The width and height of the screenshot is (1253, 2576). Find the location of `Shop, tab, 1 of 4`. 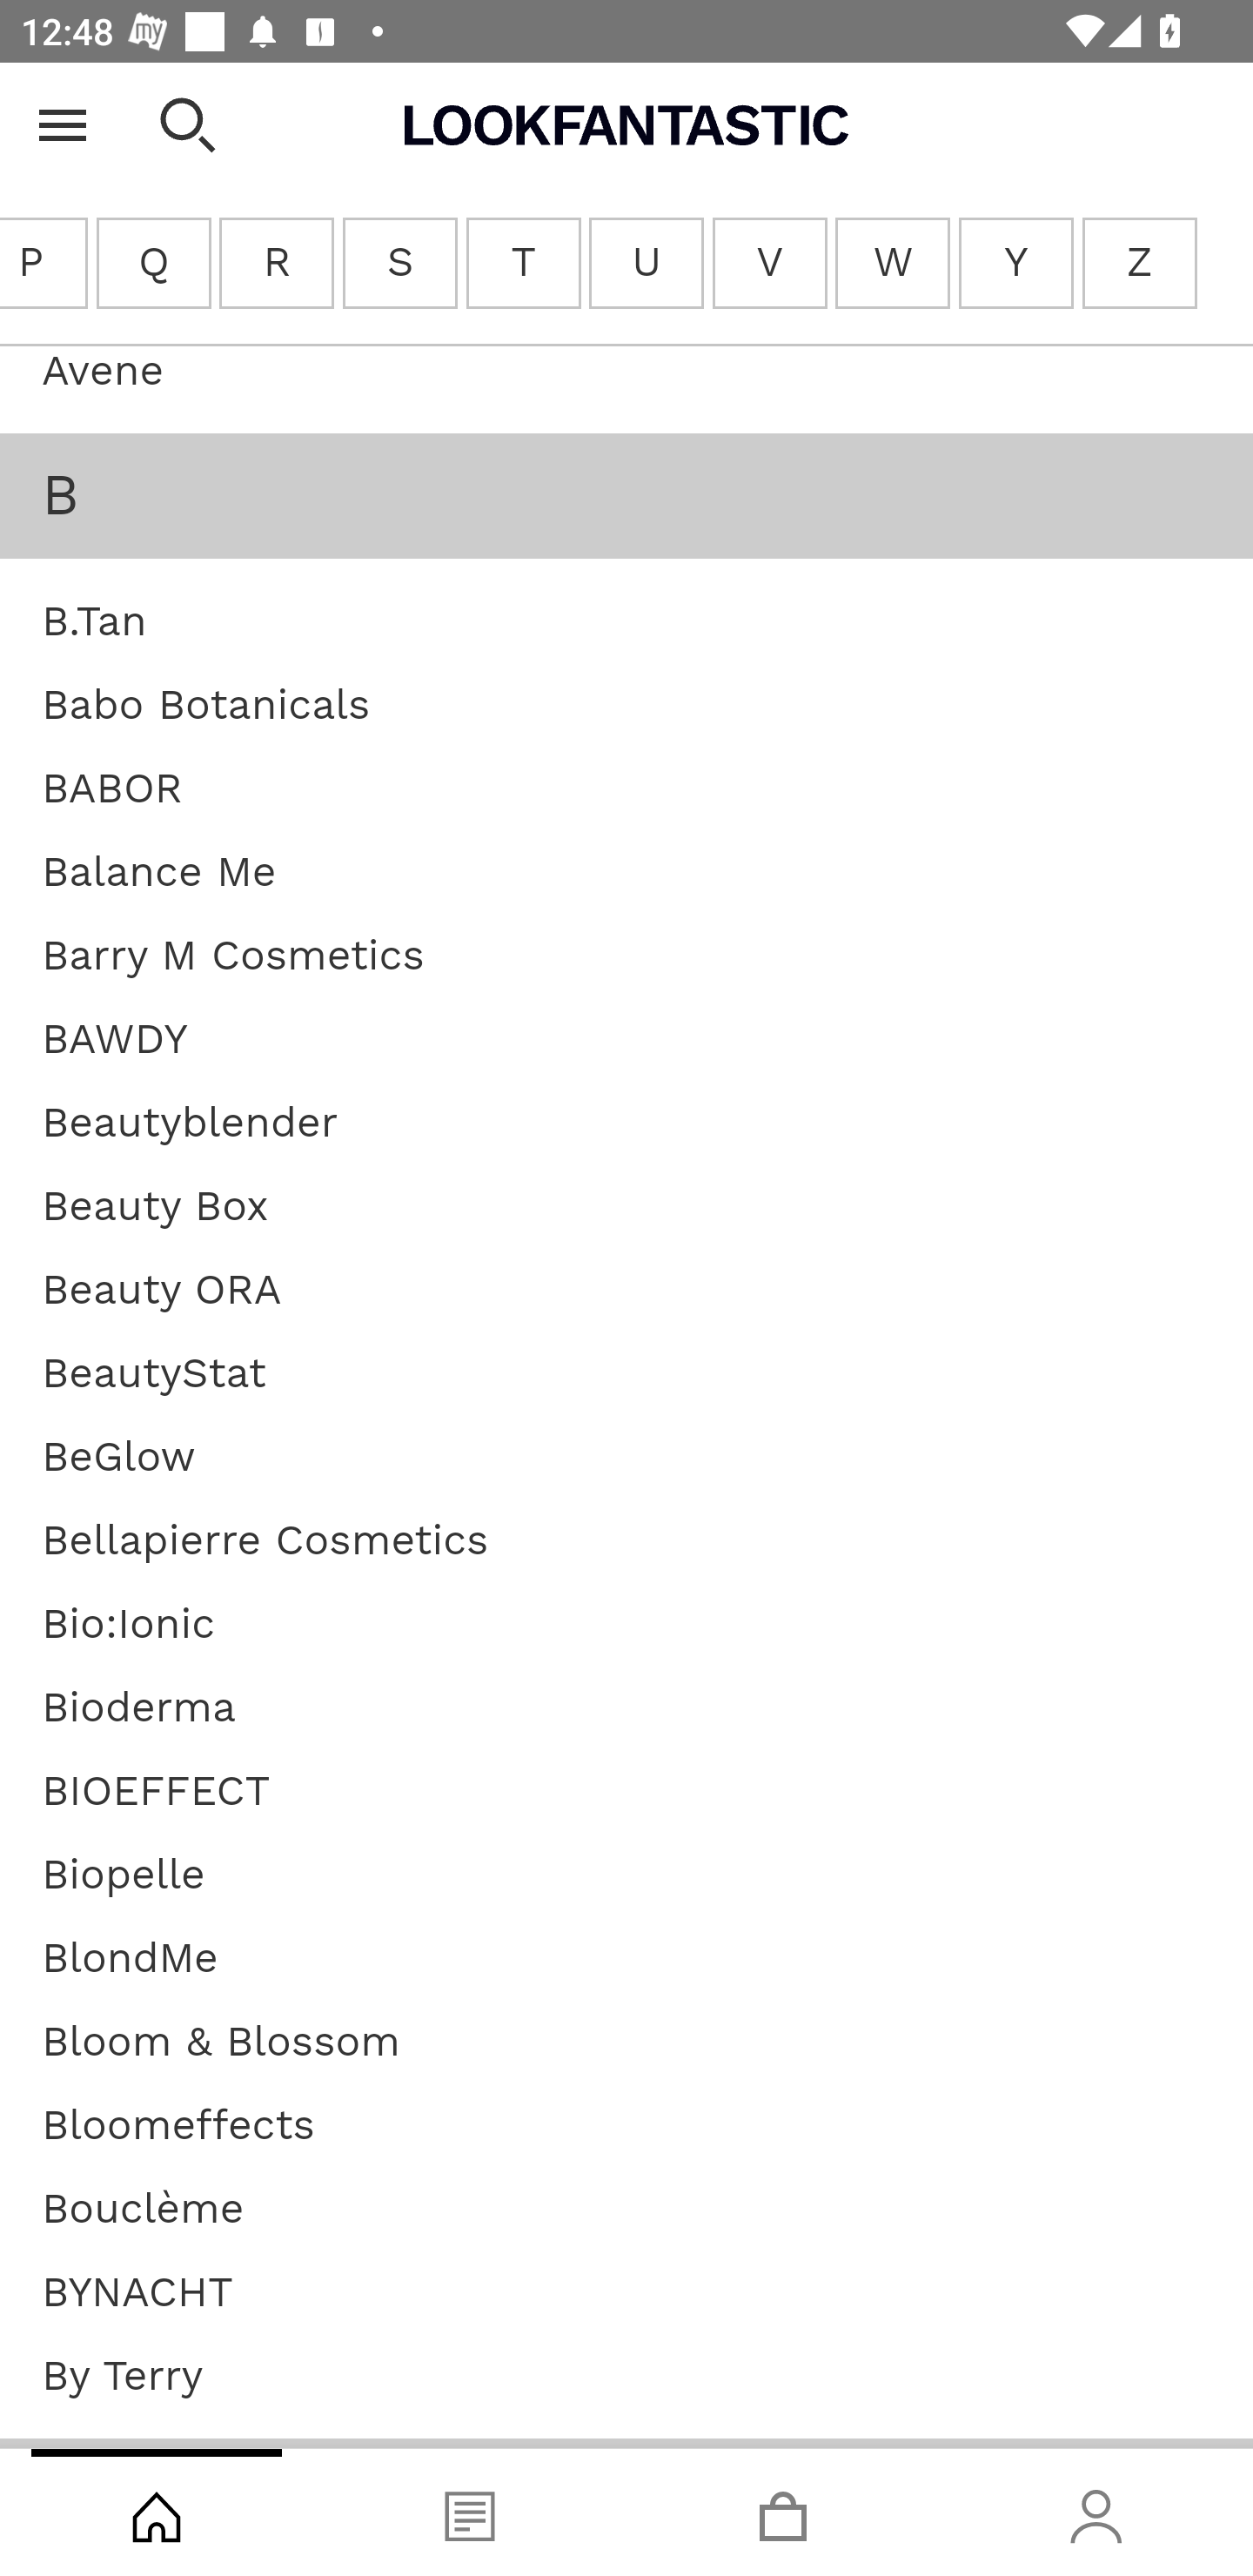

Shop, tab, 1 of 4 is located at coordinates (157, 2512).